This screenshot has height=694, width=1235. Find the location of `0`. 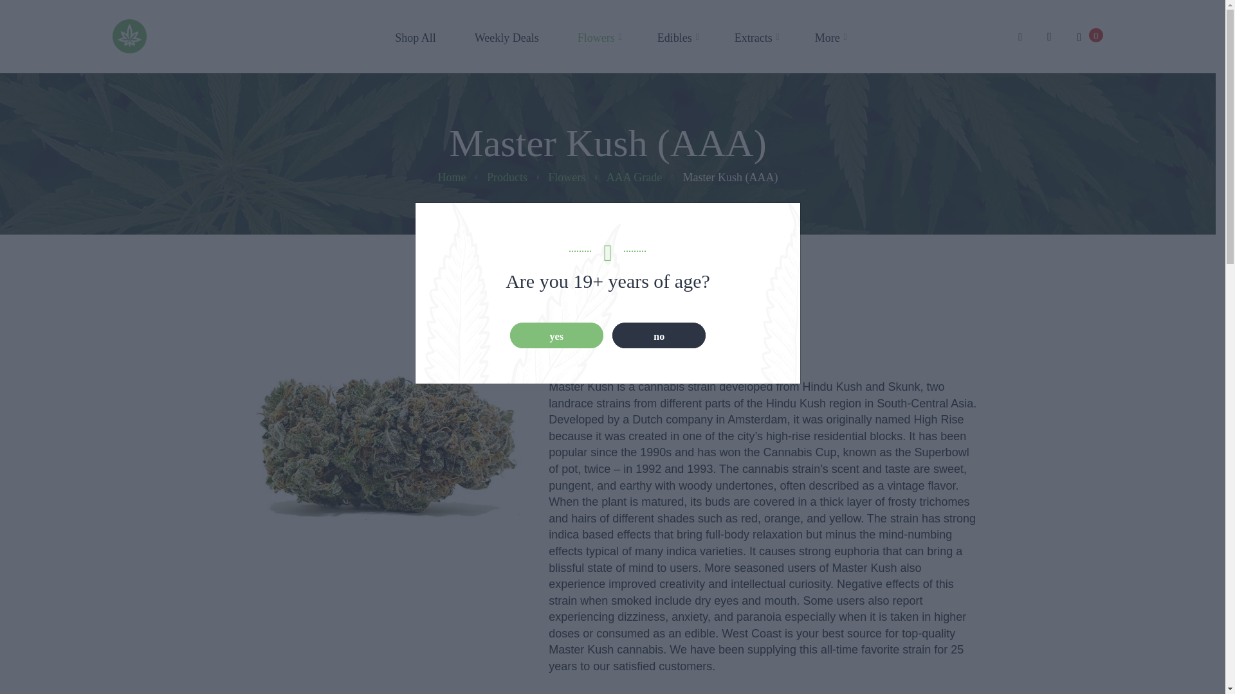

0 is located at coordinates (1088, 38).